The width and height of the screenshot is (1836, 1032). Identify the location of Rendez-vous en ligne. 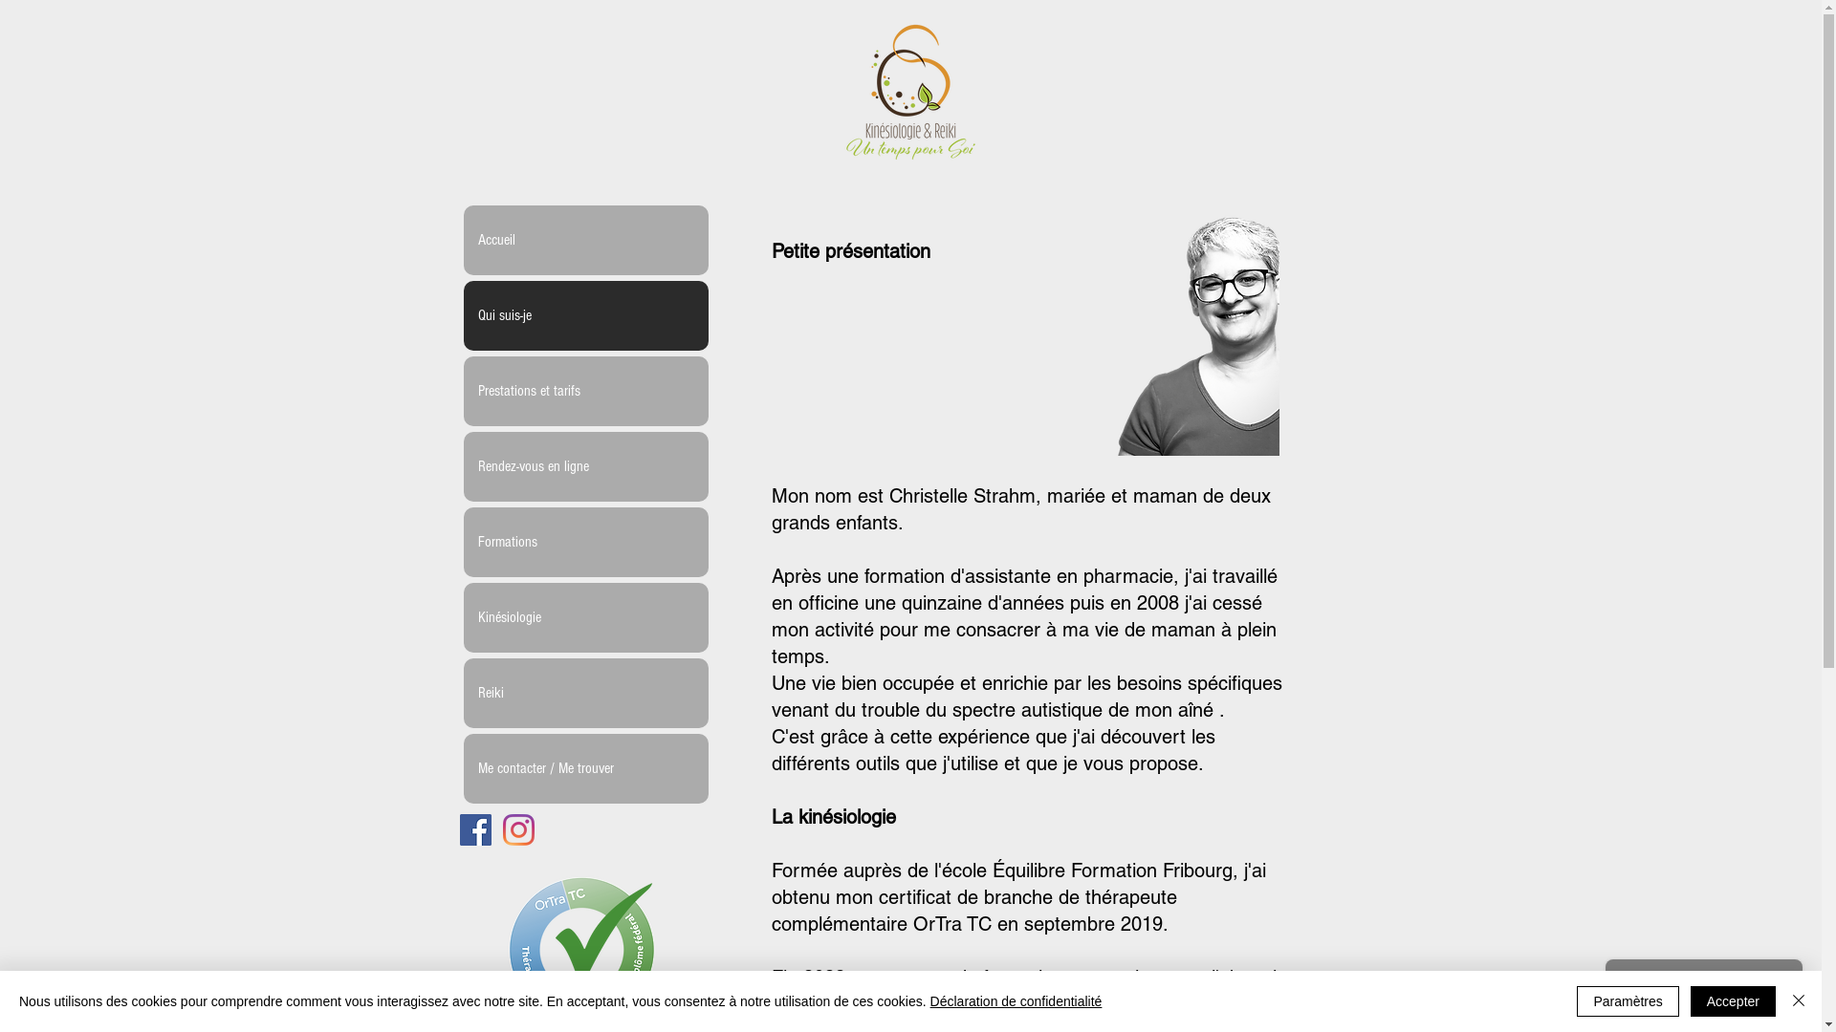
(585, 466).